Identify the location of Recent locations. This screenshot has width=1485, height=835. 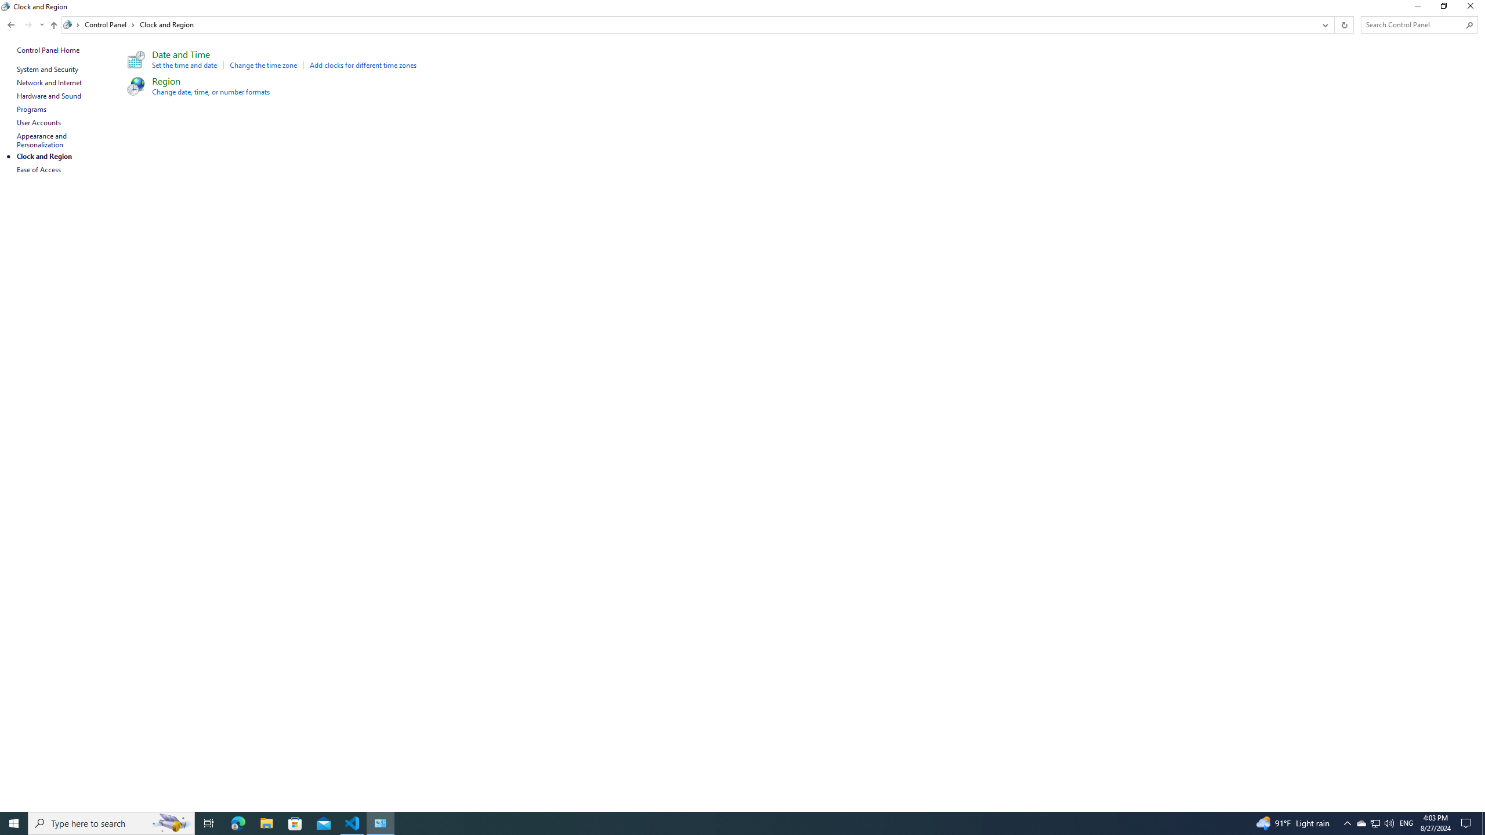
(42, 24).